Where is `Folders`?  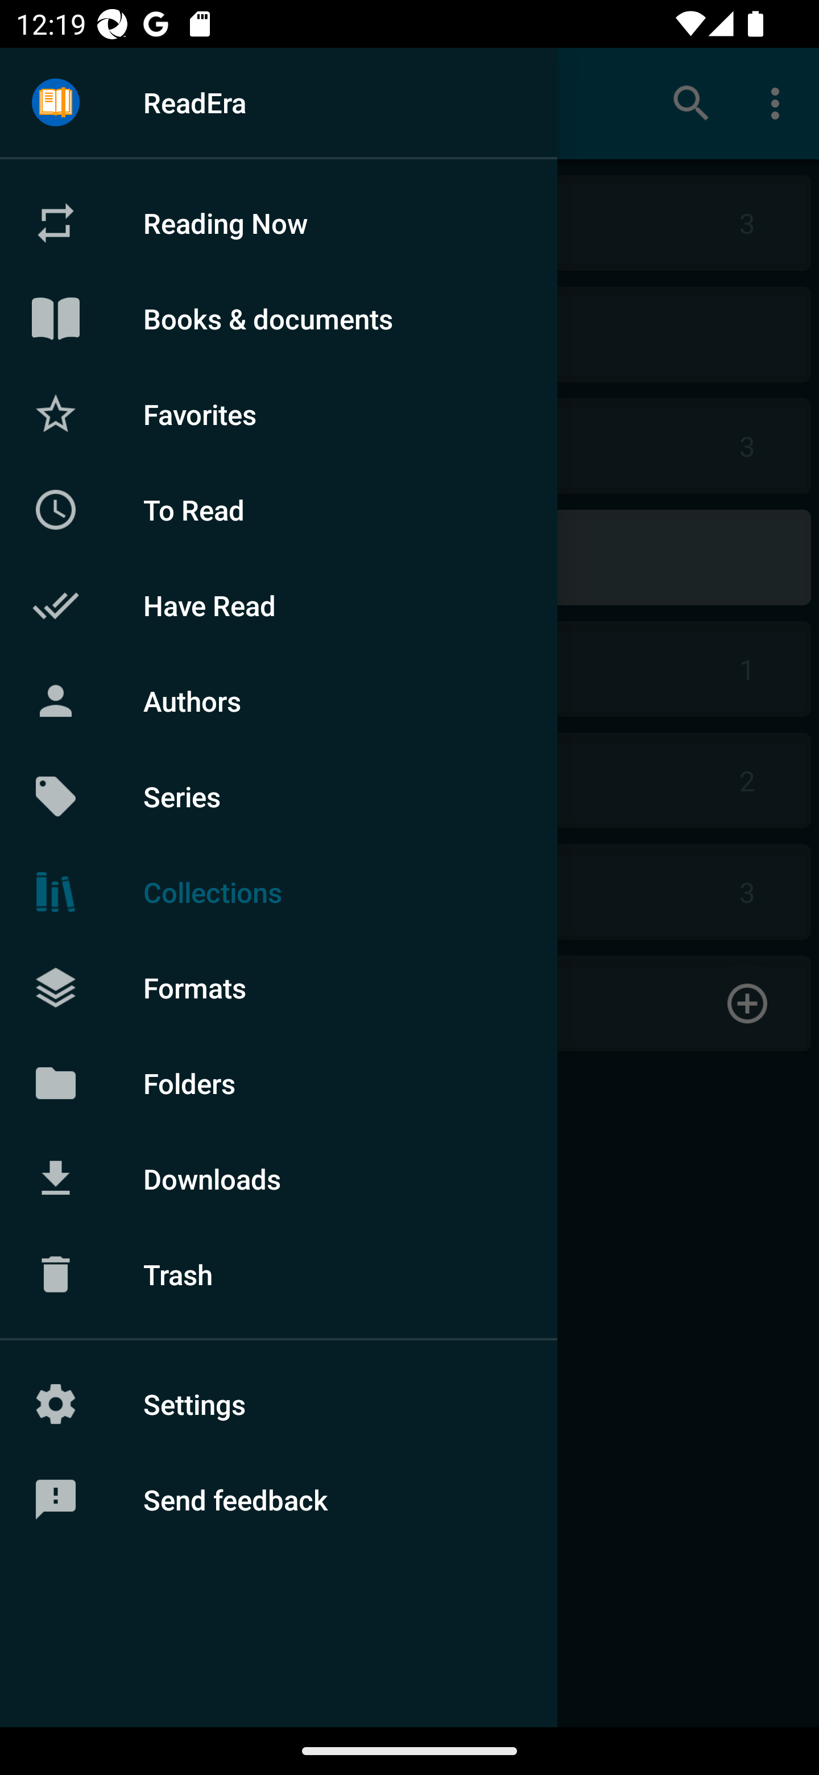 Folders is located at coordinates (279, 1082).